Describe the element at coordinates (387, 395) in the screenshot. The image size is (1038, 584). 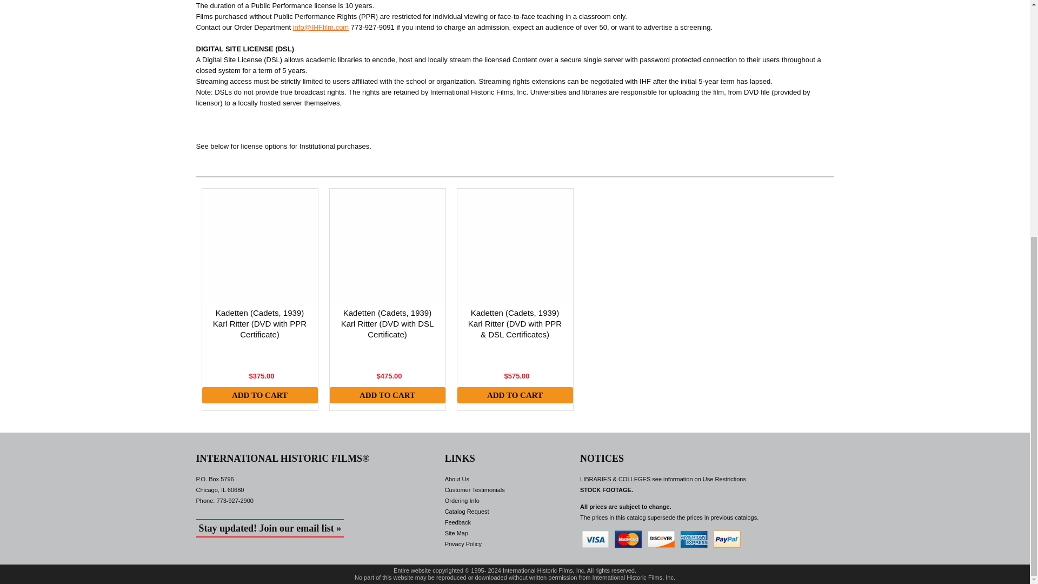
I see `Add to cart` at that location.